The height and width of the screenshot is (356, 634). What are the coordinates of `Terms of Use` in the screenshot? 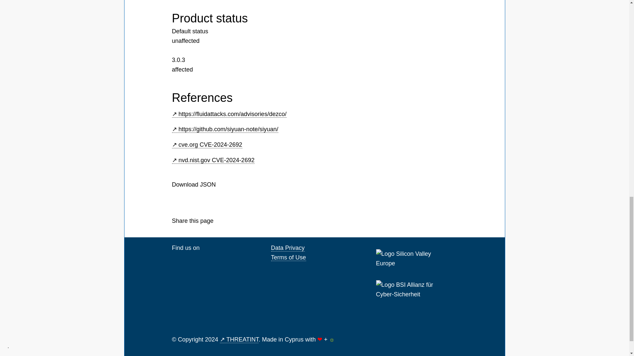 It's located at (288, 257).